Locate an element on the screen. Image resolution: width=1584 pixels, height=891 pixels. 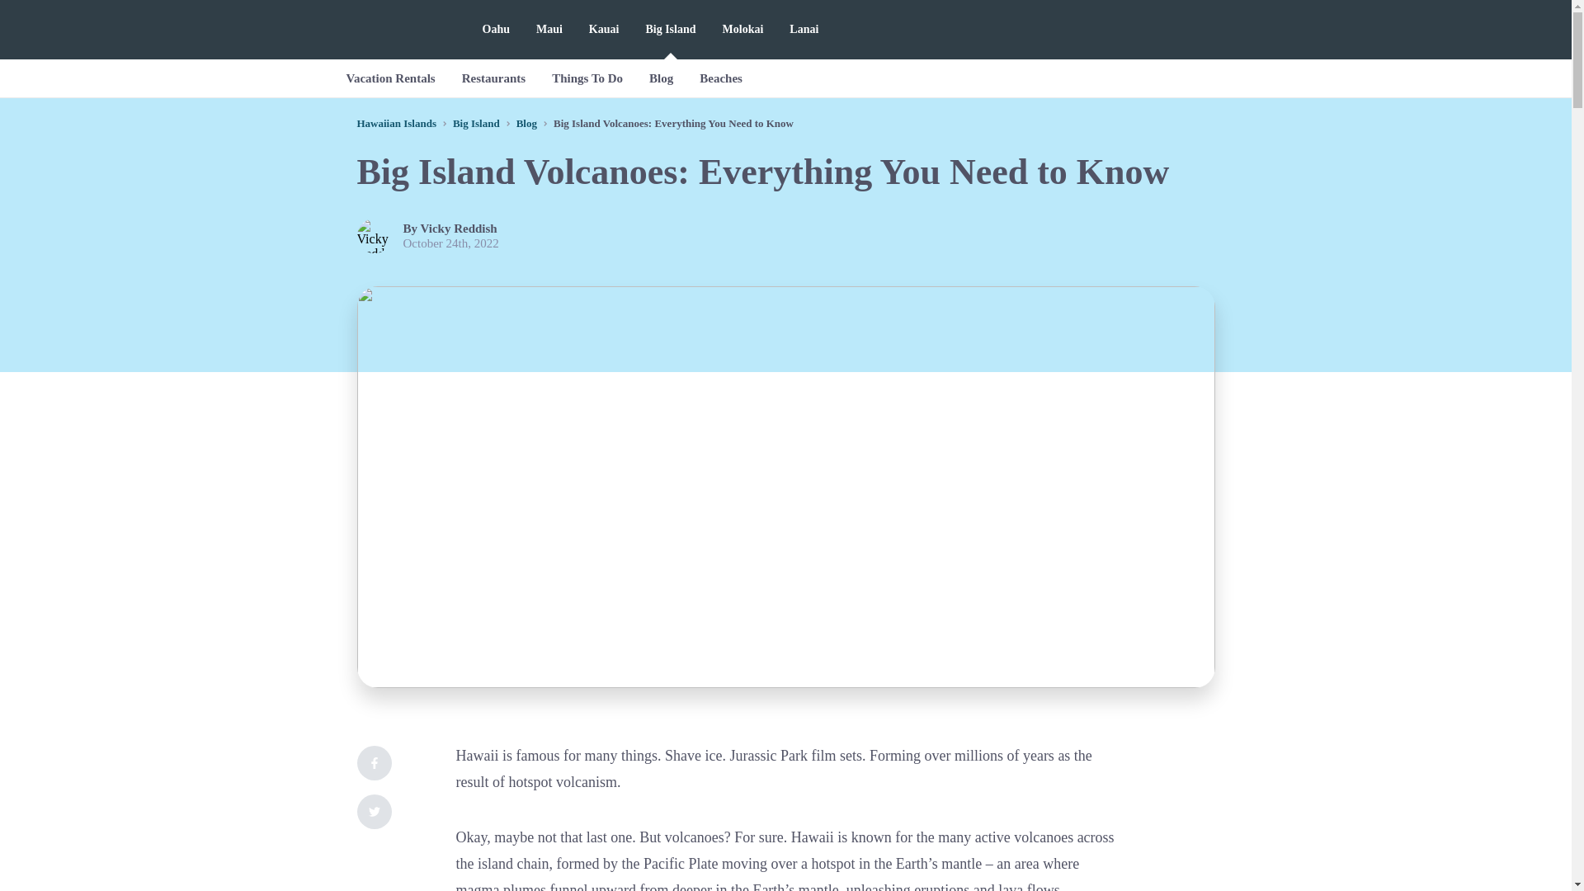
Blog is located at coordinates (526, 122).